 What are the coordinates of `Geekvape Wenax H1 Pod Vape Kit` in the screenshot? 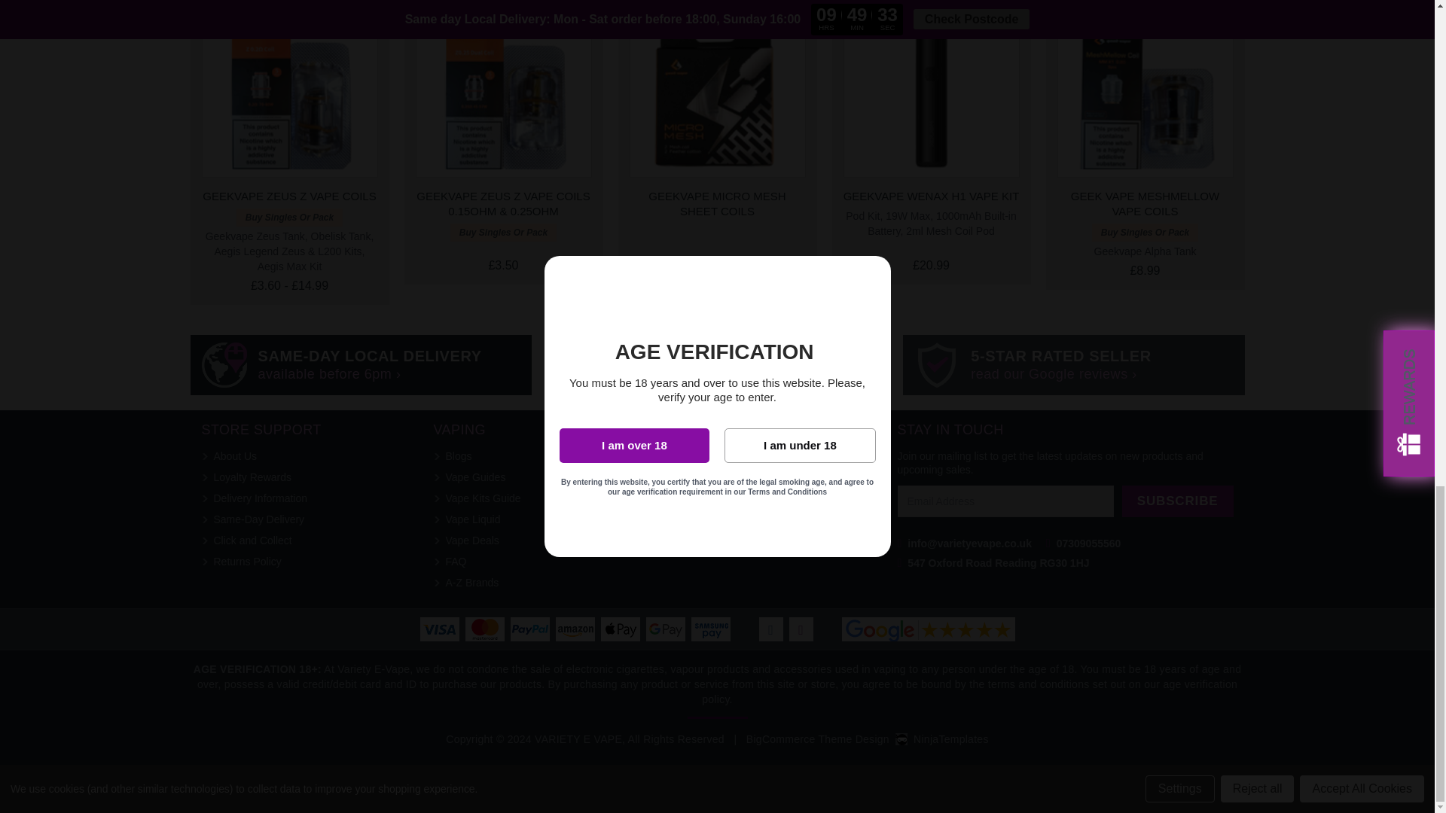 It's located at (931, 88).